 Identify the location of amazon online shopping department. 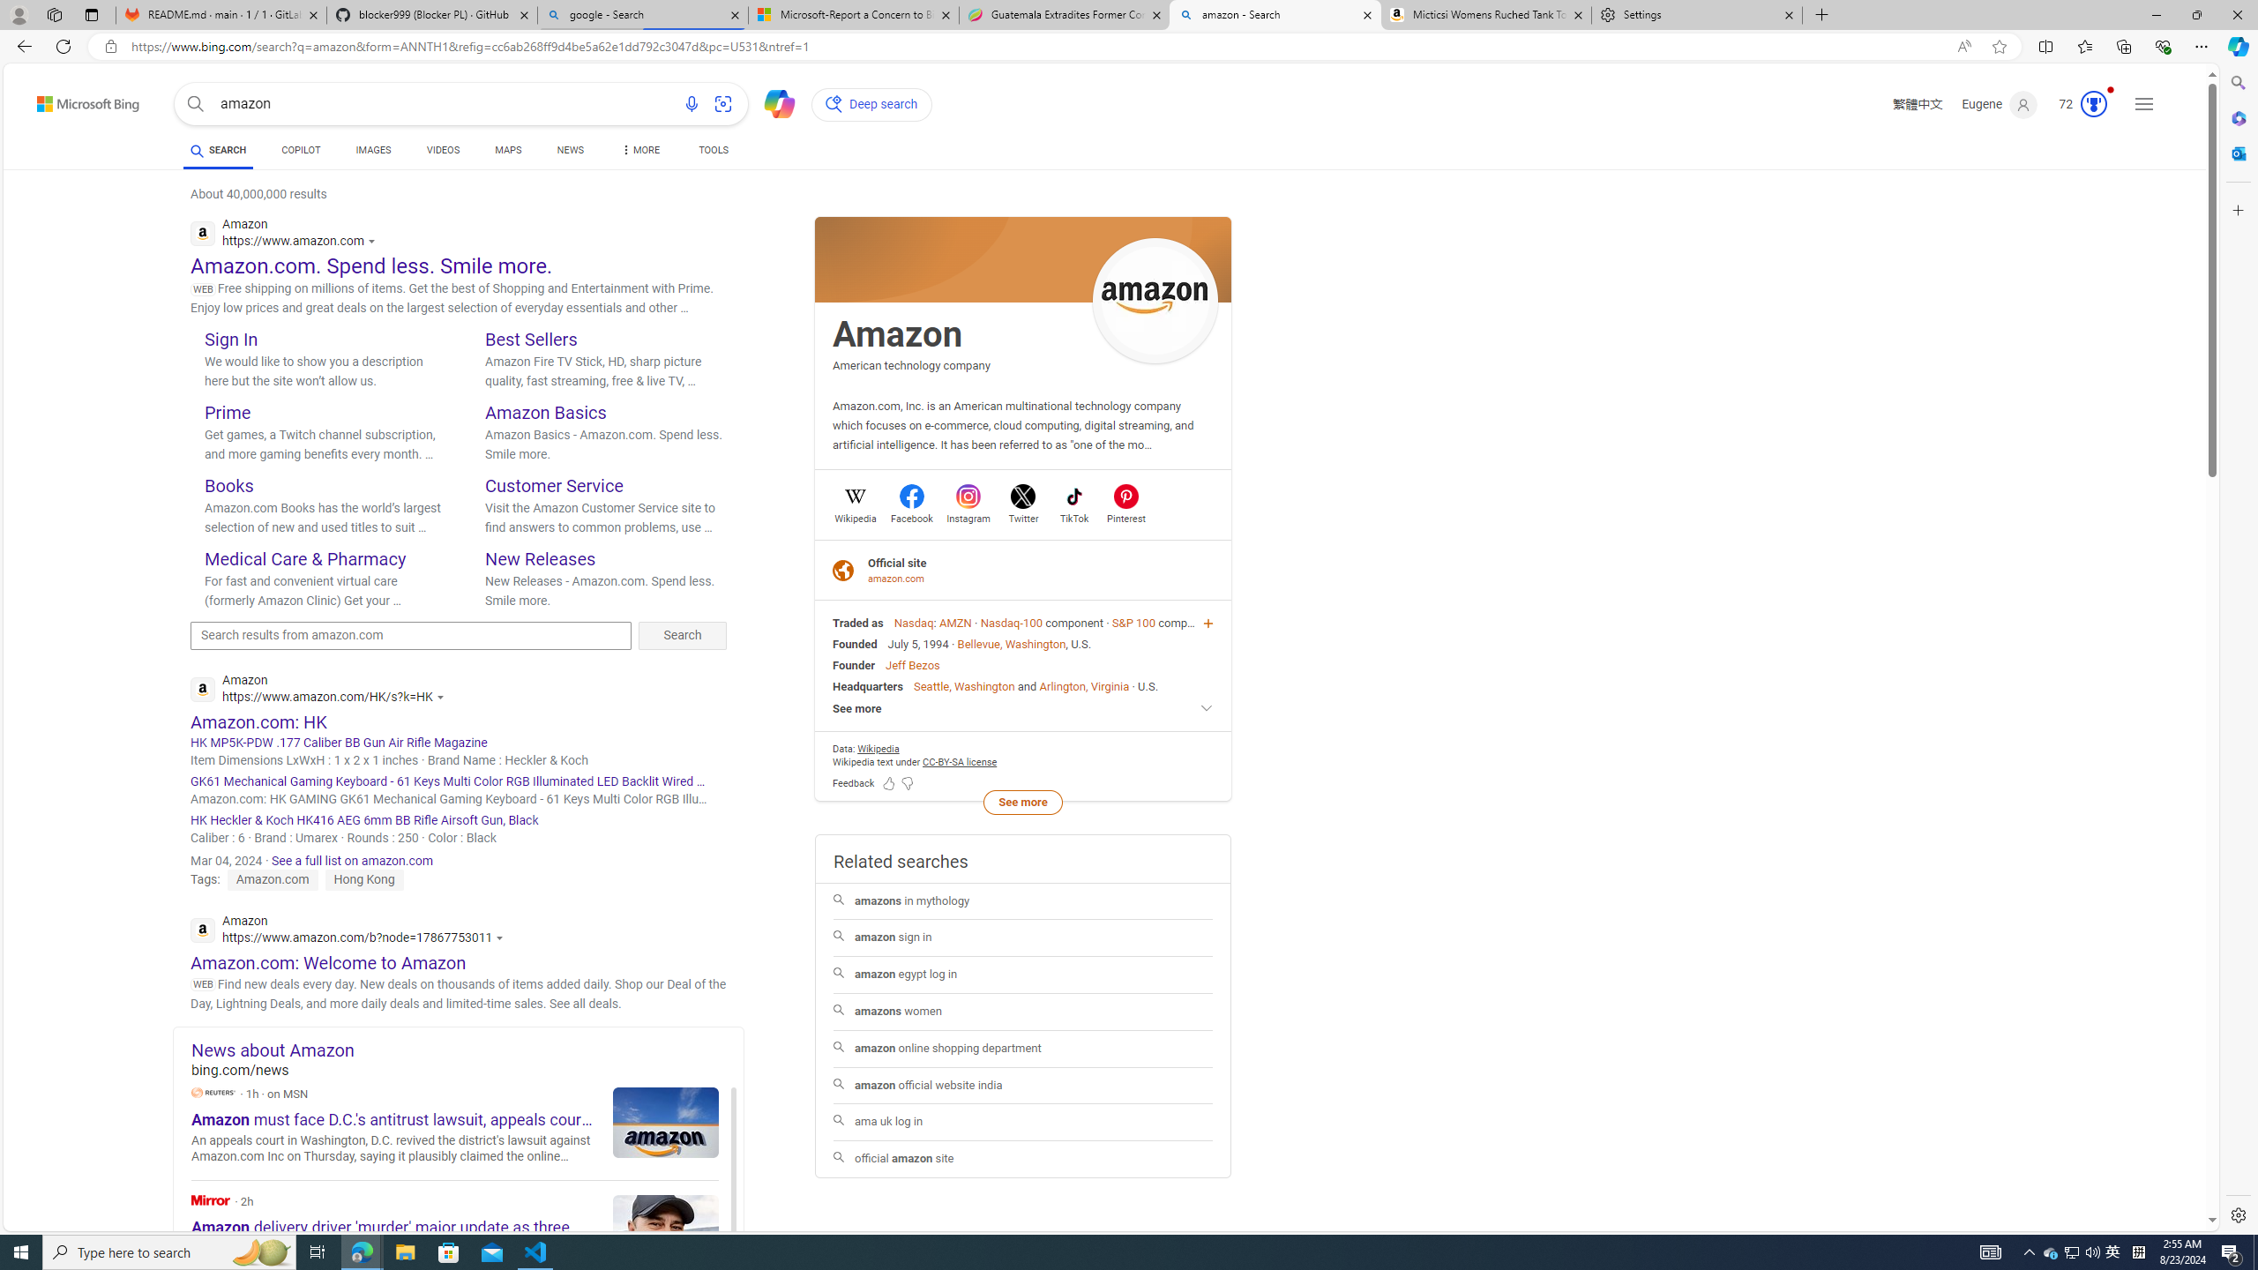
(1022, 1049).